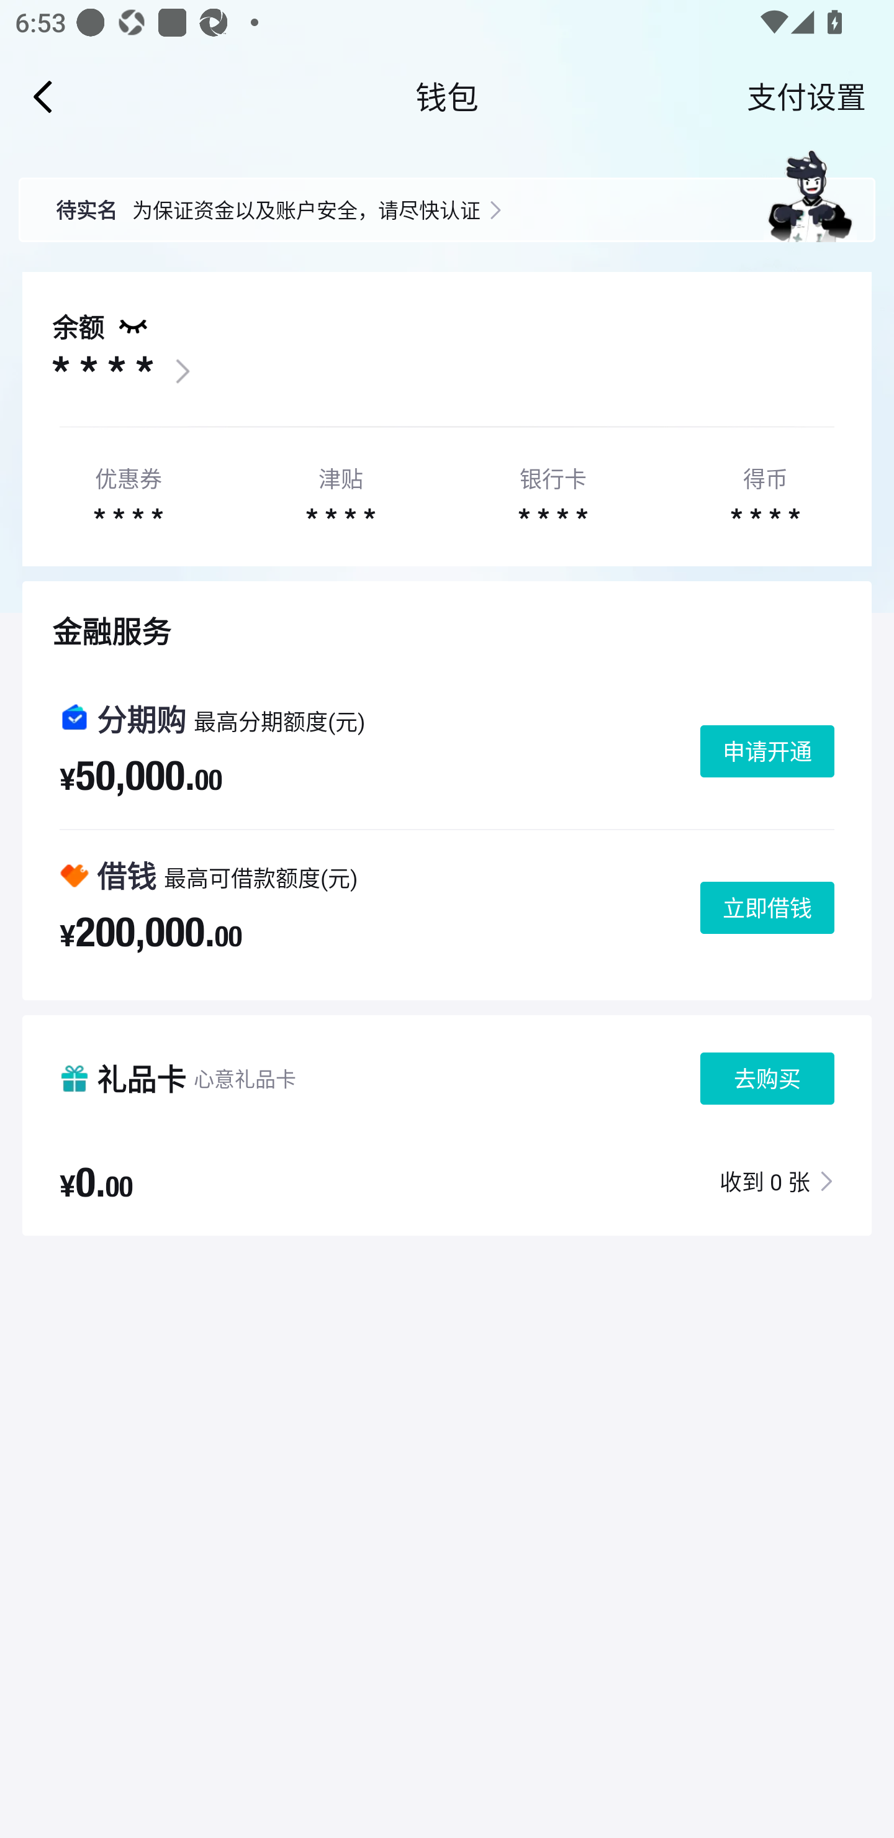 The image size is (894, 1838). Describe the element at coordinates (43, 96) in the screenshot. I see `Navigate up` at that location.